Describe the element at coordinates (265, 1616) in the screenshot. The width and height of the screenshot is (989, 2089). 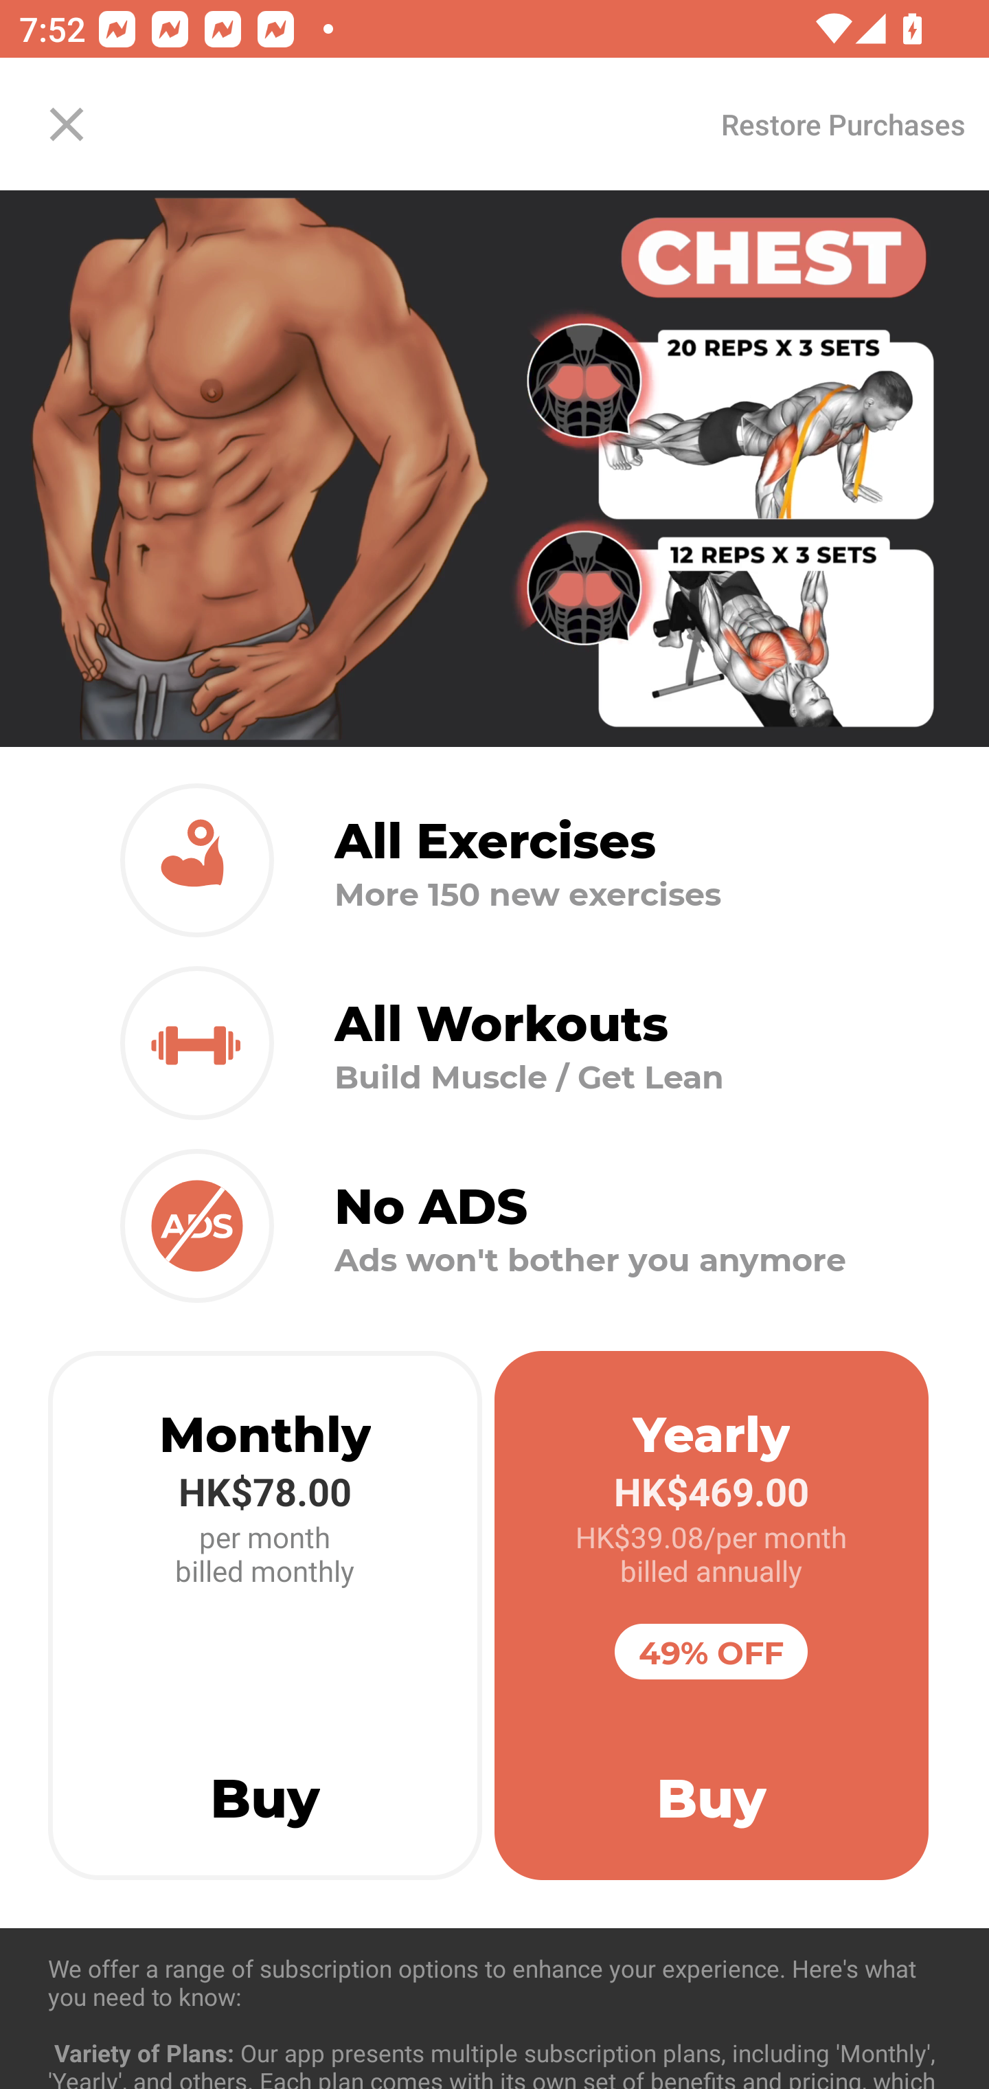
I see `Monthly HK$78.00 per month
billed monthly Buy` at that location.